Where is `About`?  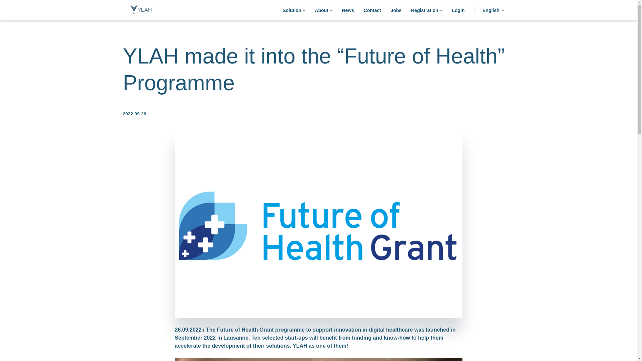
About is located at coordinates (324, 10).